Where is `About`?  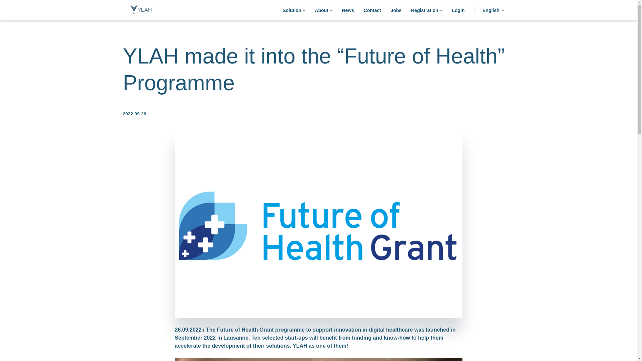
About is located at coordinates (324, 10).